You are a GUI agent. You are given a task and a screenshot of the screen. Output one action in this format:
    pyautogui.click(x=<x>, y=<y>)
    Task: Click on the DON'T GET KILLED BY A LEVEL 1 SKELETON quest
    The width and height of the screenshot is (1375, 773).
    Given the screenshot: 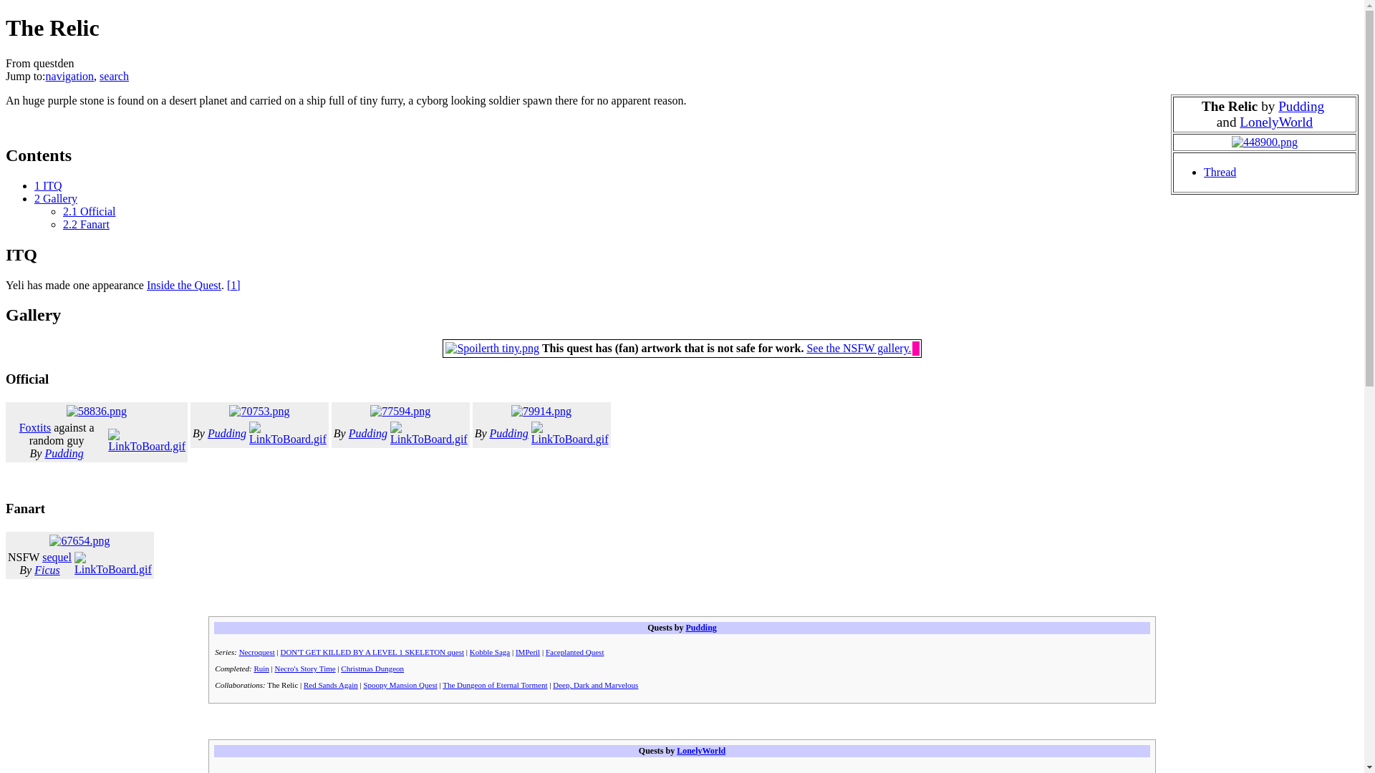 What is the action you would take?
    pyautogui.click(x=372, y=651)
    